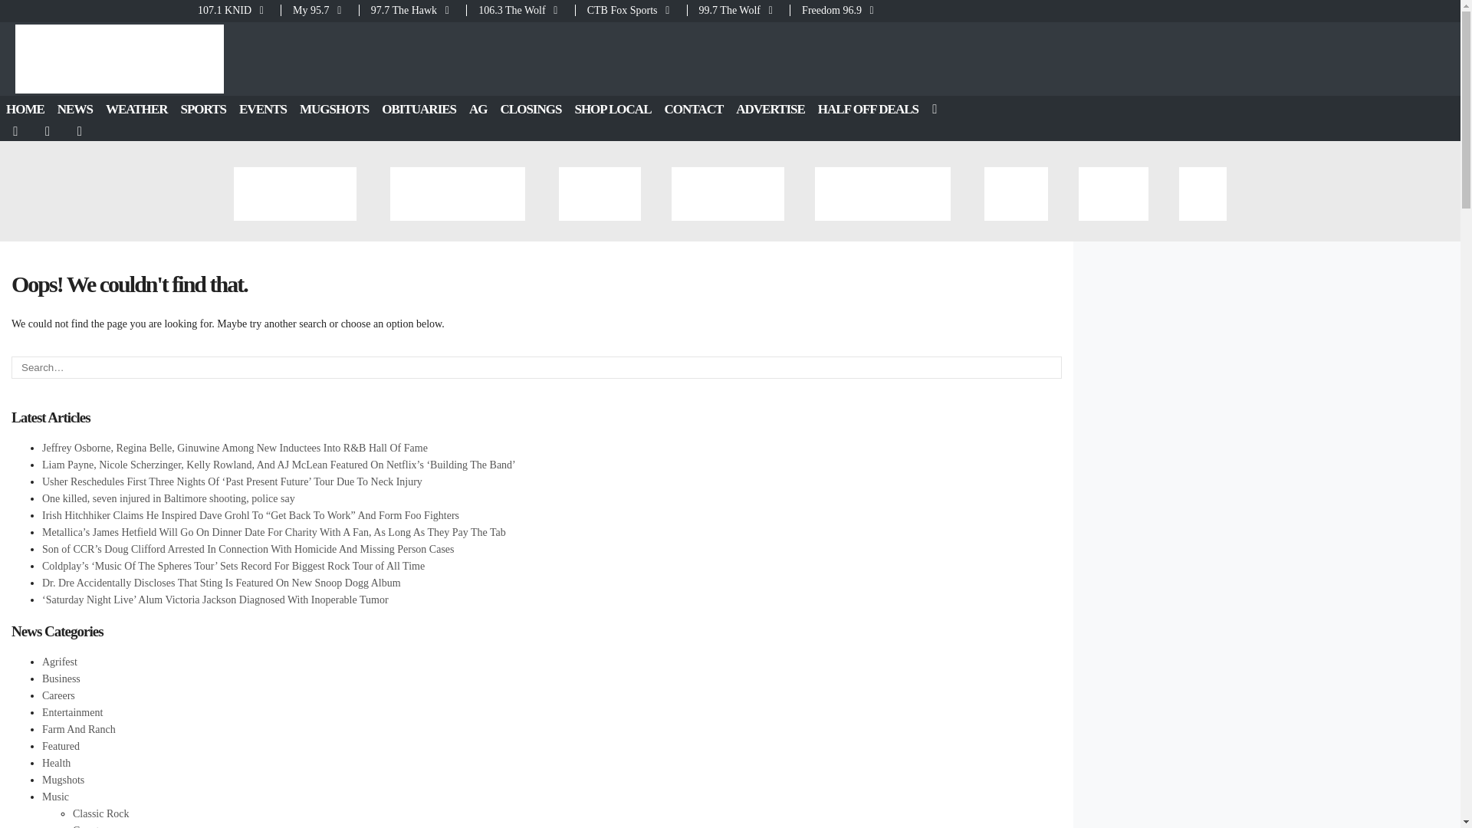  What do you see at coordinates (169, 498) in the screenshot?
I see `One killed, seven injured in Baltimore shooting, police say` at bounding box center [169, 498].